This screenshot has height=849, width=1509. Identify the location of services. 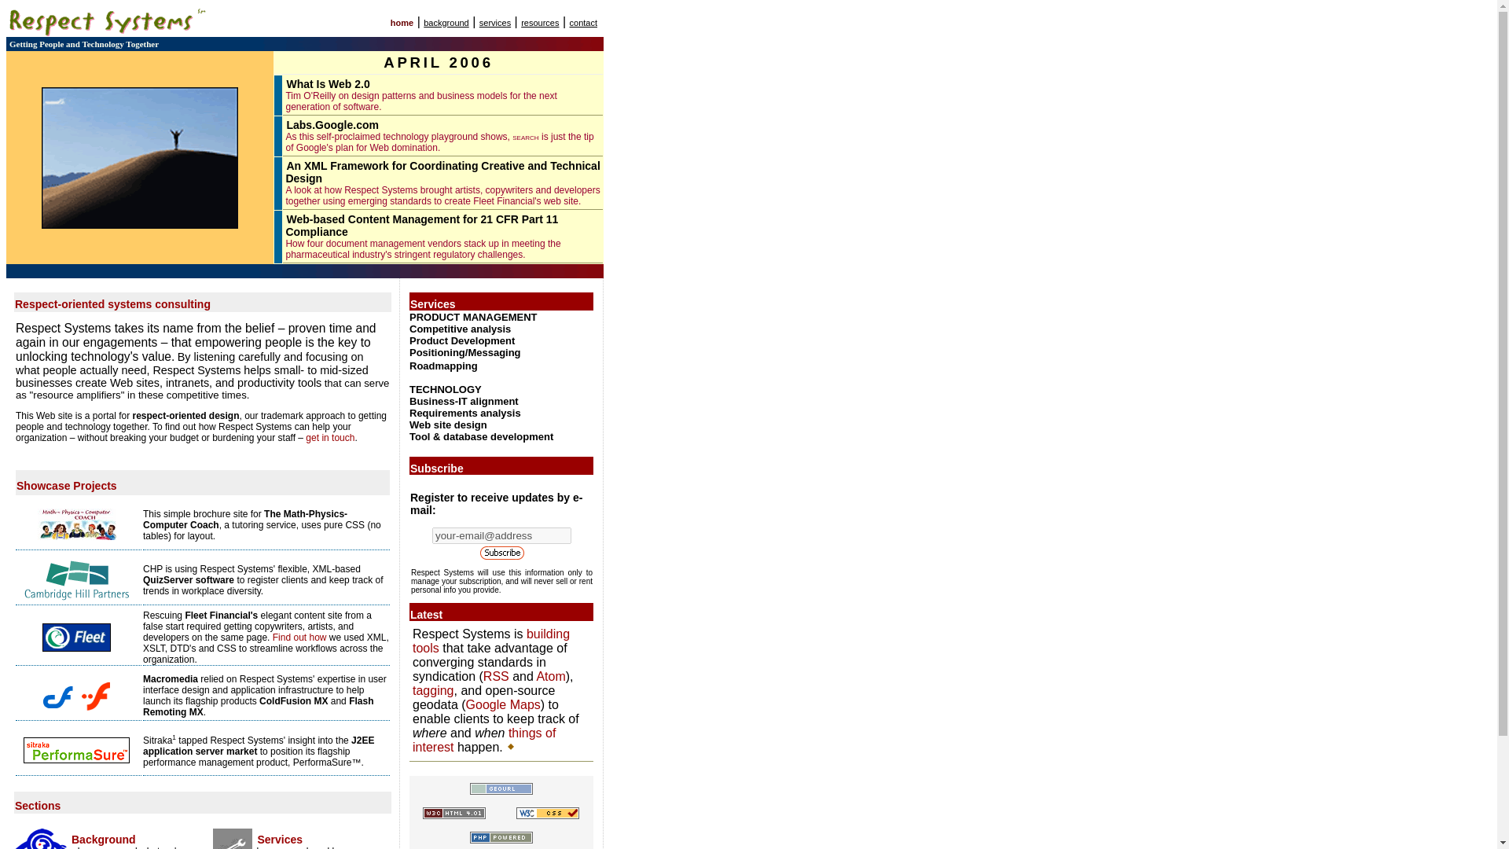
(495, 21).